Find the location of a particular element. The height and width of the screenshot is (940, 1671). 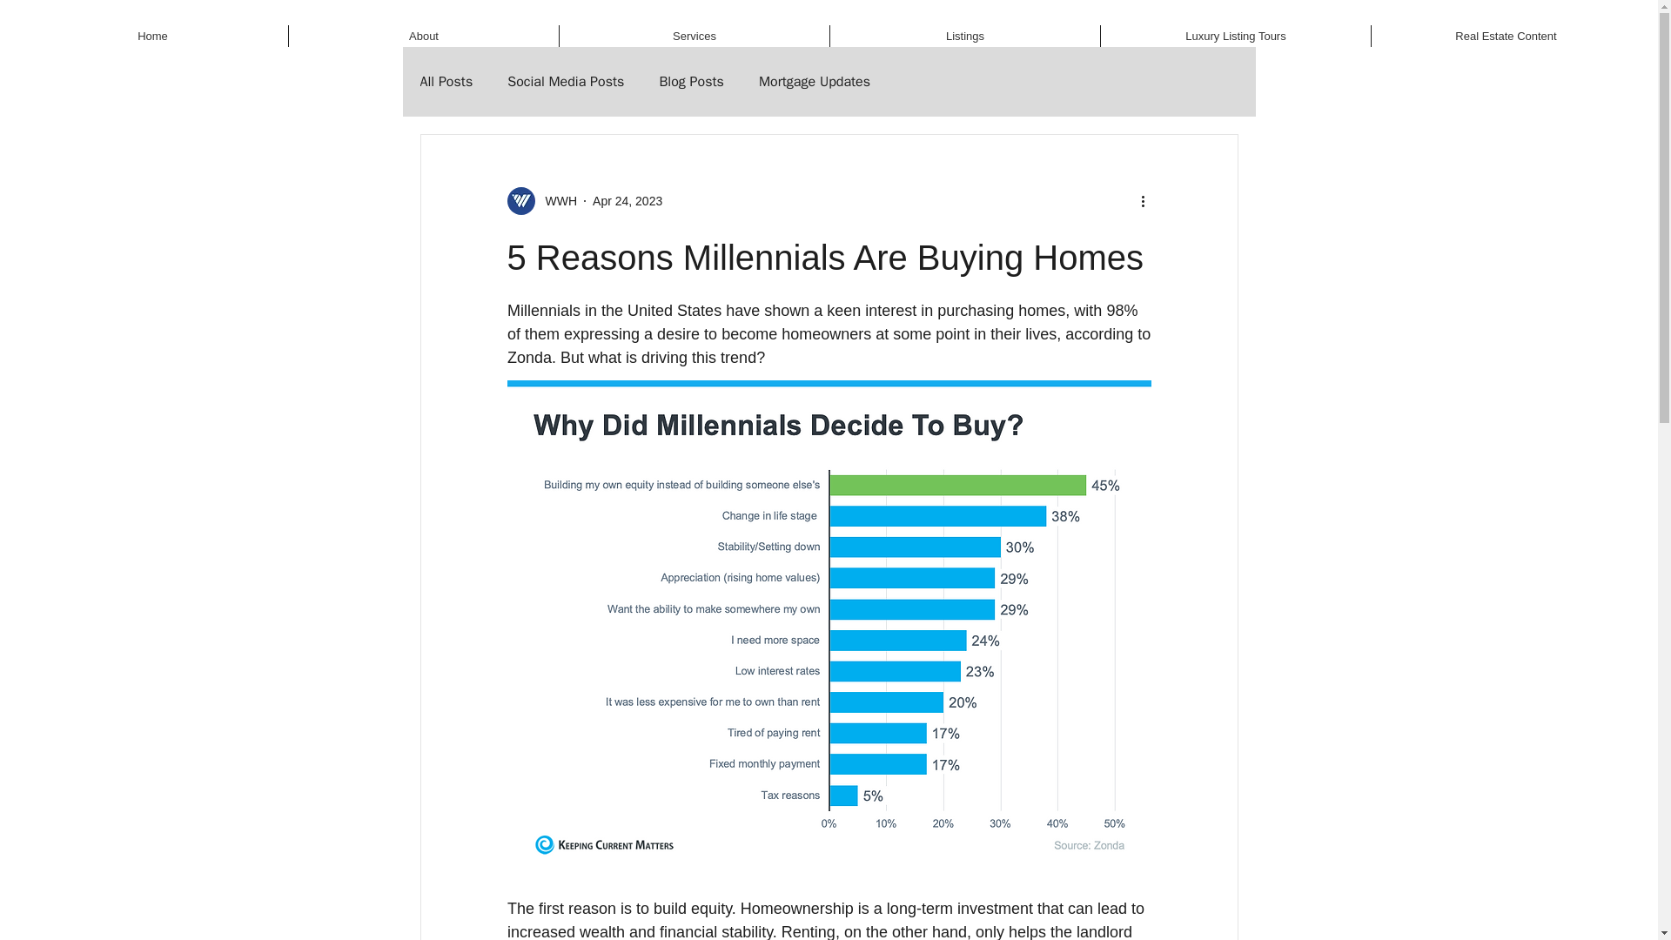

All Posts is located at coordinates (446, 82).